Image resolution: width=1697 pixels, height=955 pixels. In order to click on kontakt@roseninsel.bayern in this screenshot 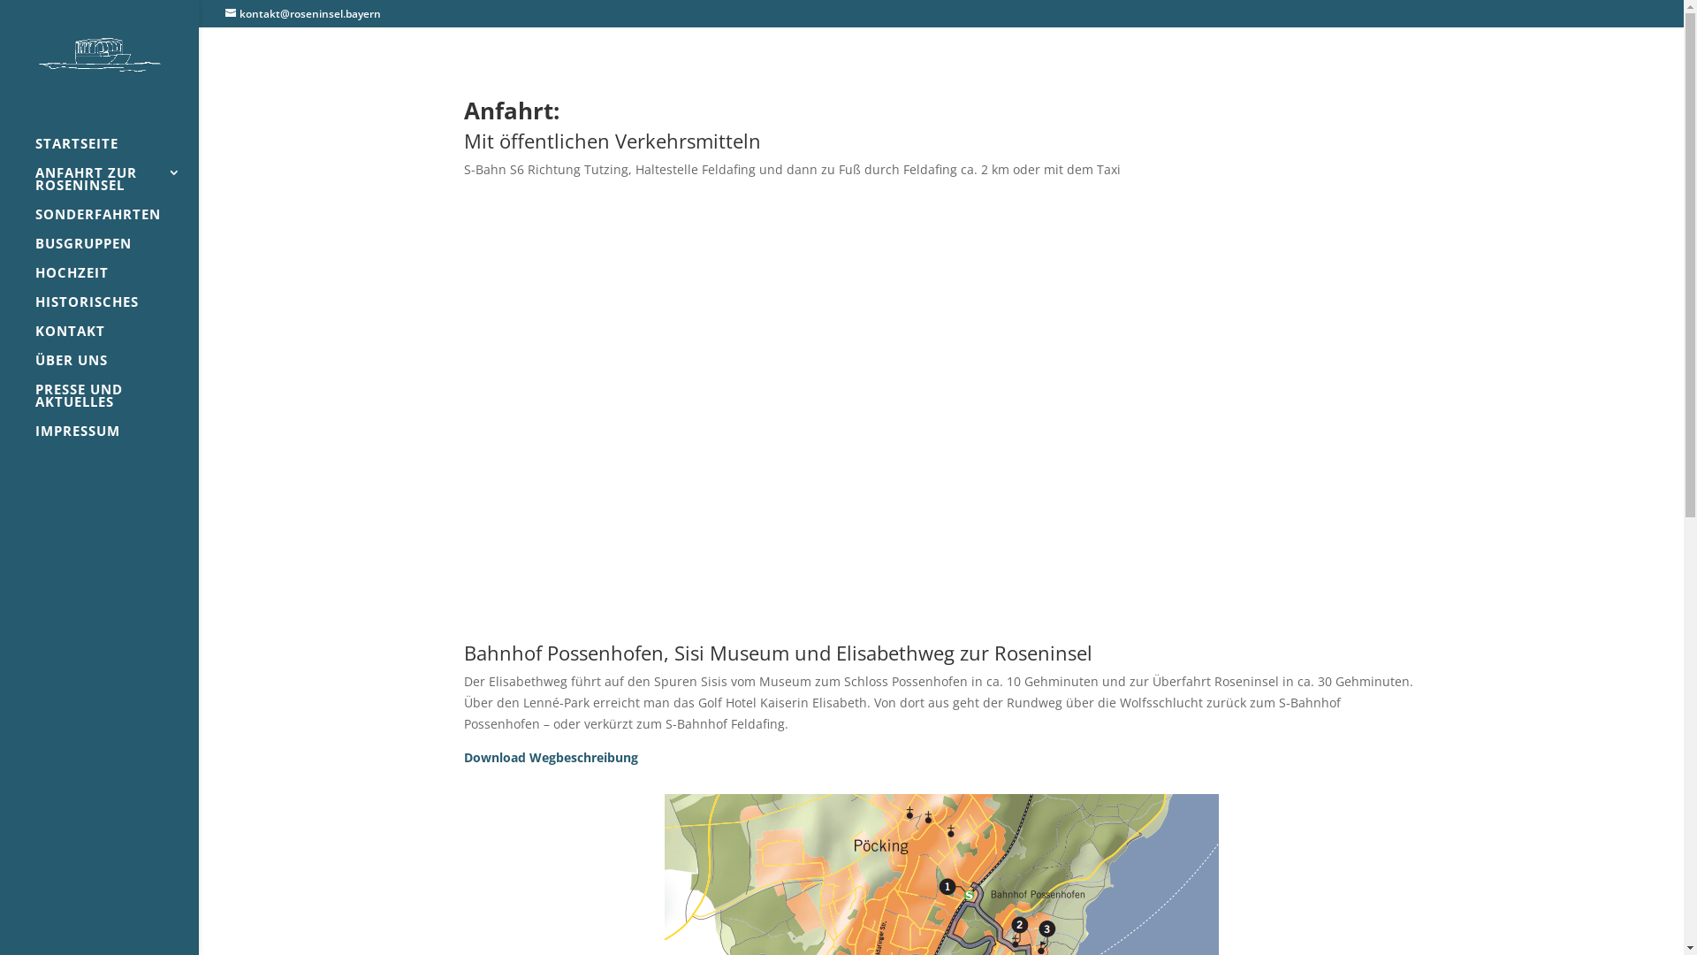, I will do `click(303, 14)`.